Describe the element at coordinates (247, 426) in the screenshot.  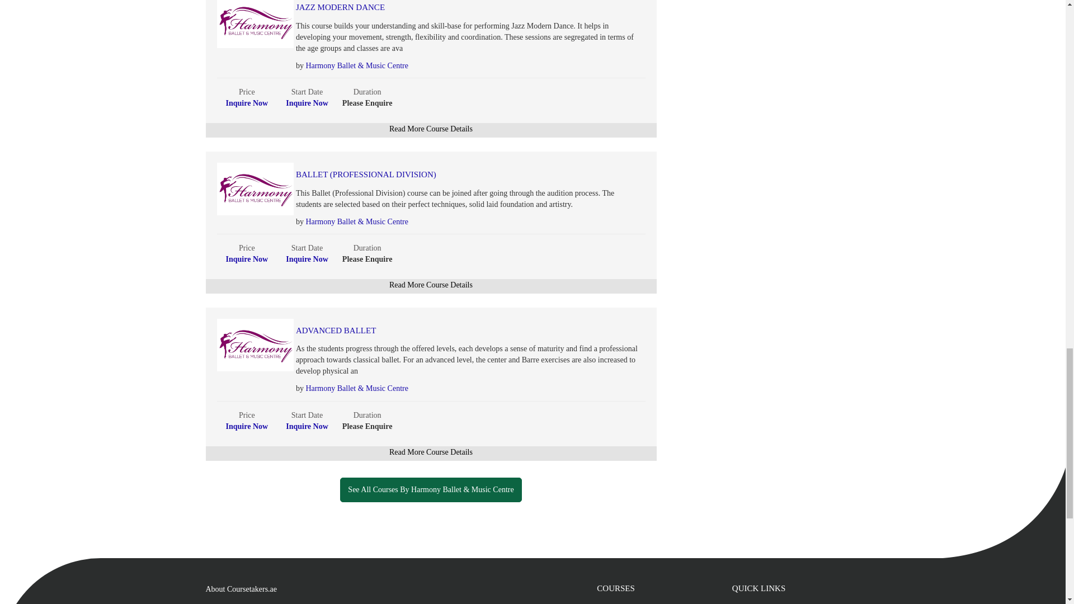
I see `Inquire Now` at that location.